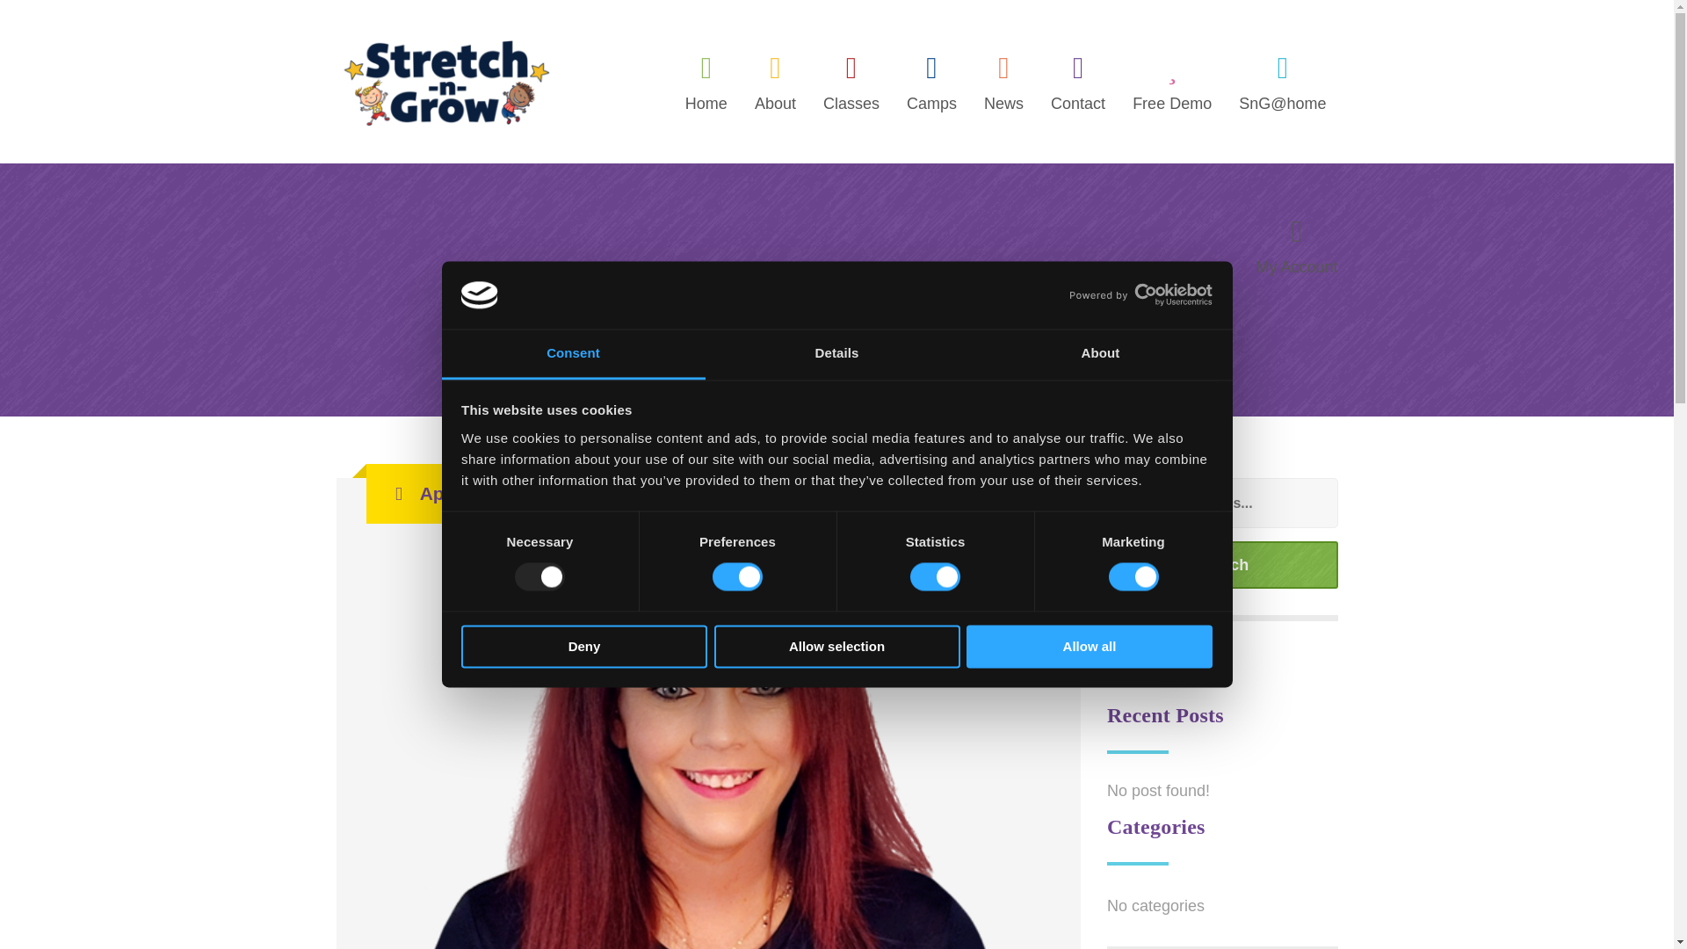  What do you see at coordinates (573, 354) in the screenshot?
I see `Consent` at bounding box center [573, 354].